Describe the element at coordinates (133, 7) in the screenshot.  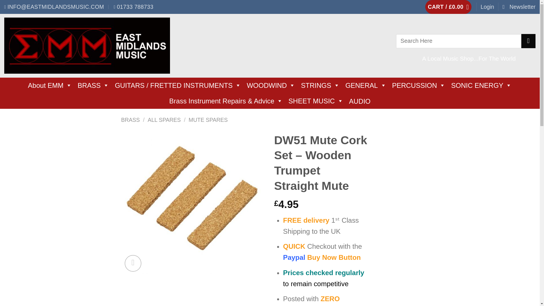
I see `01733 788733` at that location.